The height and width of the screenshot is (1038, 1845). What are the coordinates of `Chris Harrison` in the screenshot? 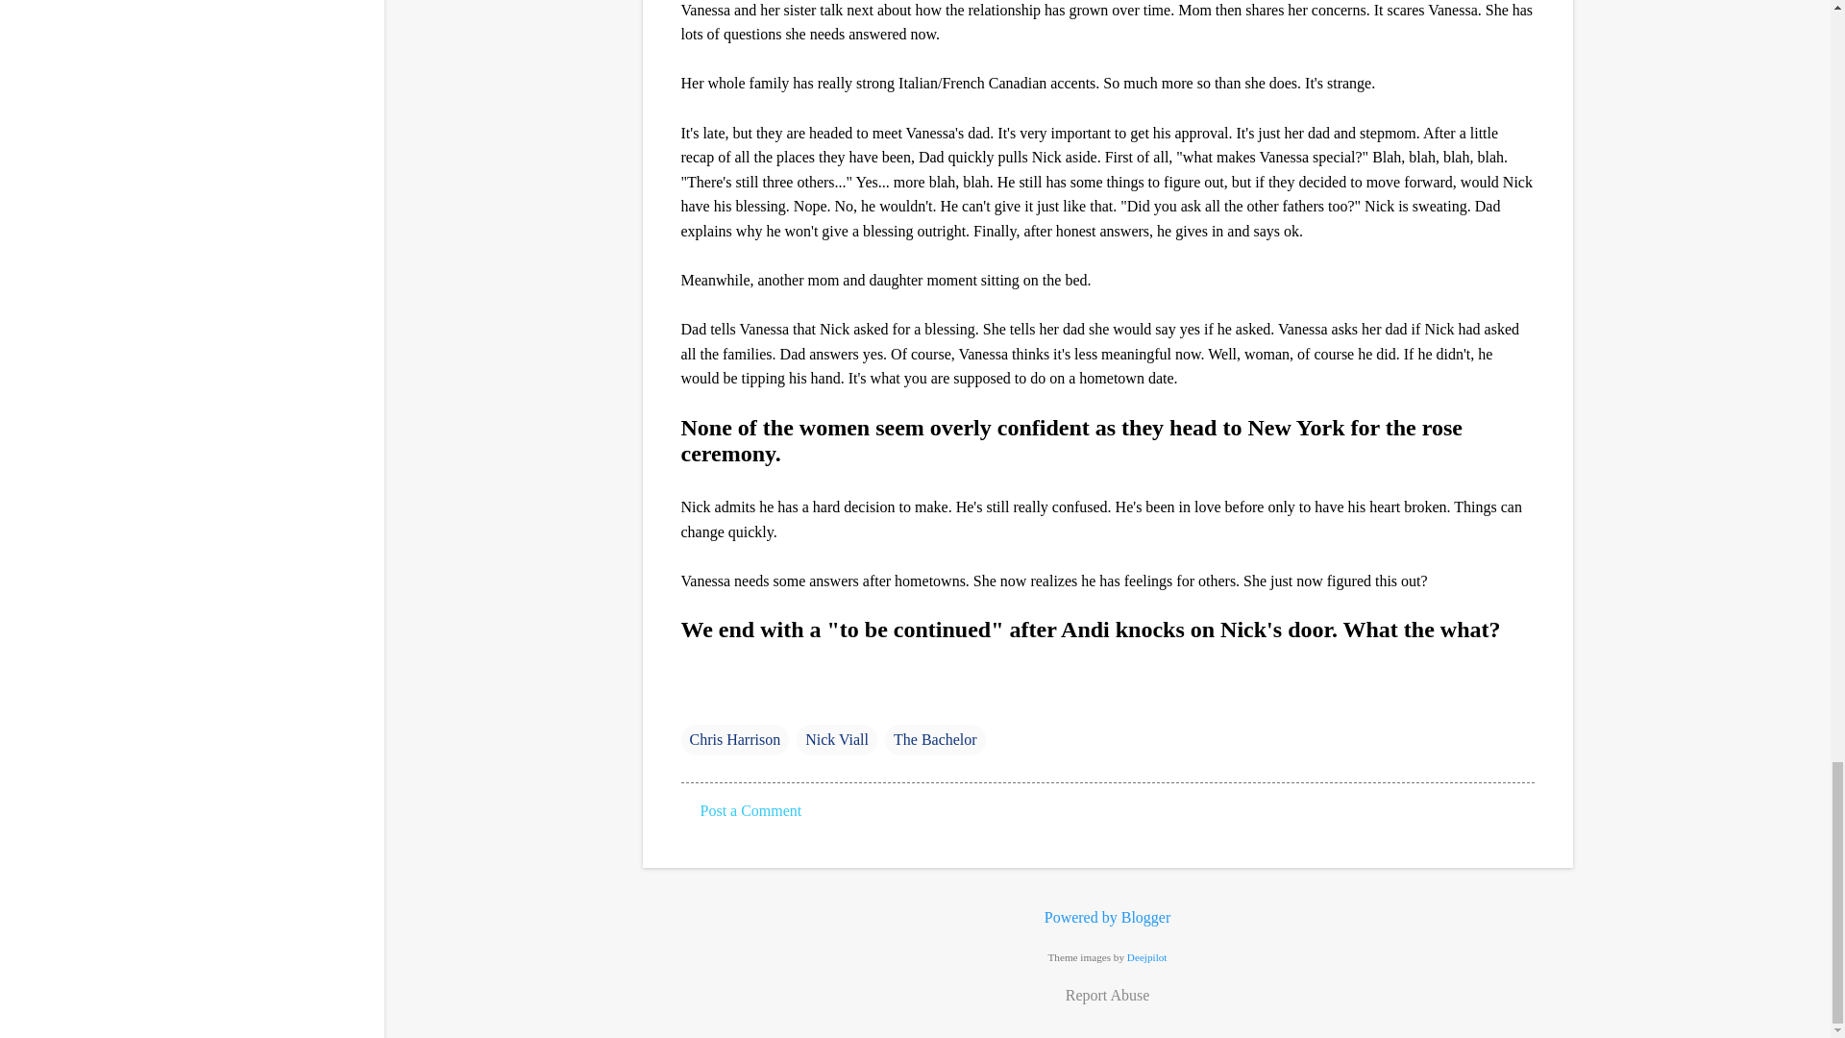 It's located at (734, 740).